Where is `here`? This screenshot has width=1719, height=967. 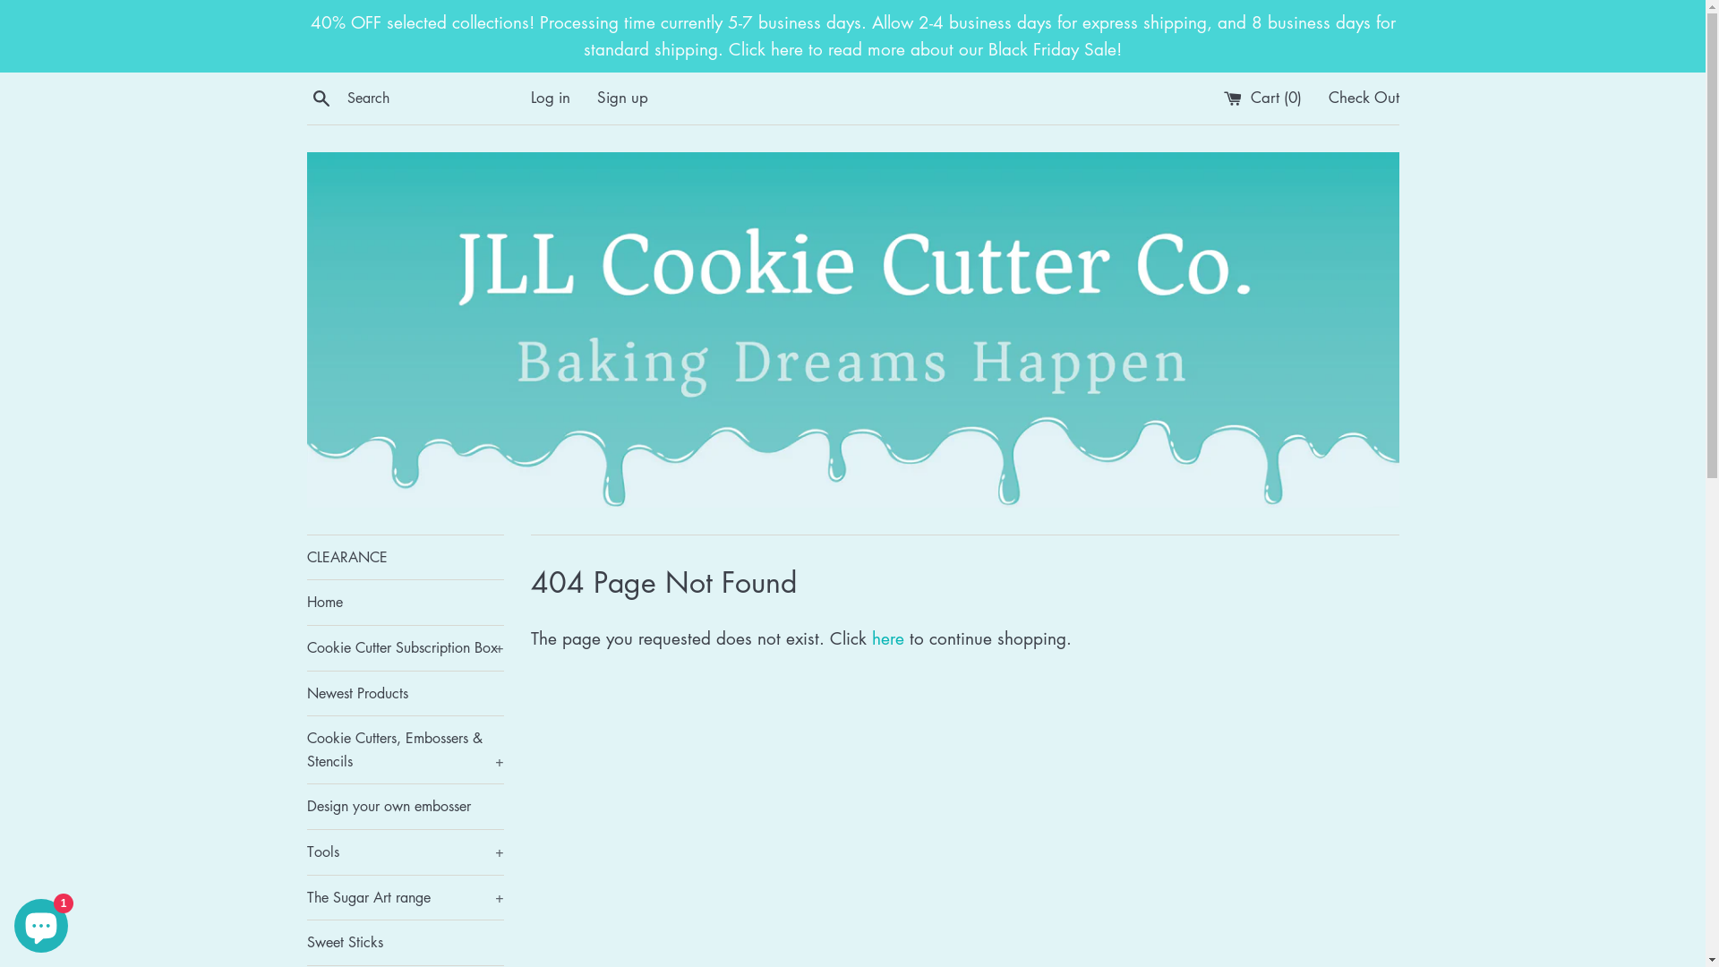 here is located at coordinates (888, 638).